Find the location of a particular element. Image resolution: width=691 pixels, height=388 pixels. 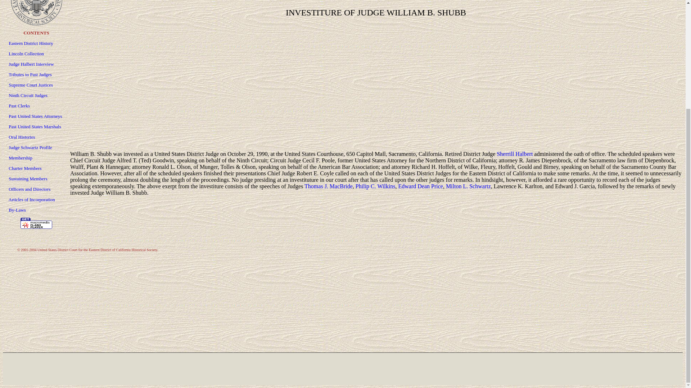

Past United States Marshals is located at coordinates (35, 126).